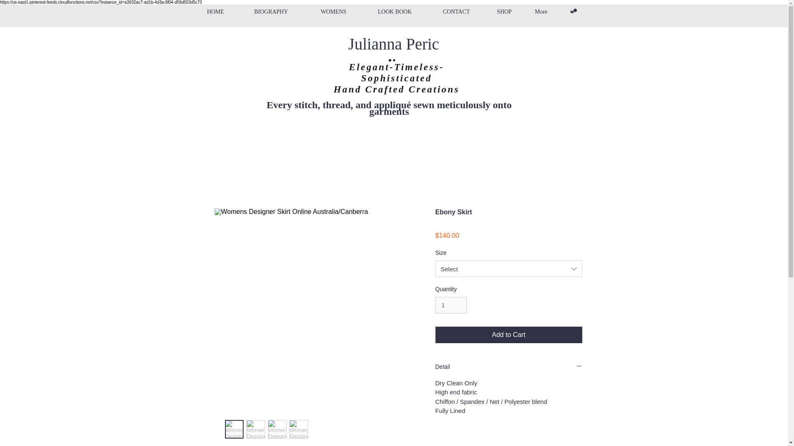 This screenshot has width=794, height=446. Describe the element at coordinates (509, 268) in the screenshot. I see `Select` at that location.